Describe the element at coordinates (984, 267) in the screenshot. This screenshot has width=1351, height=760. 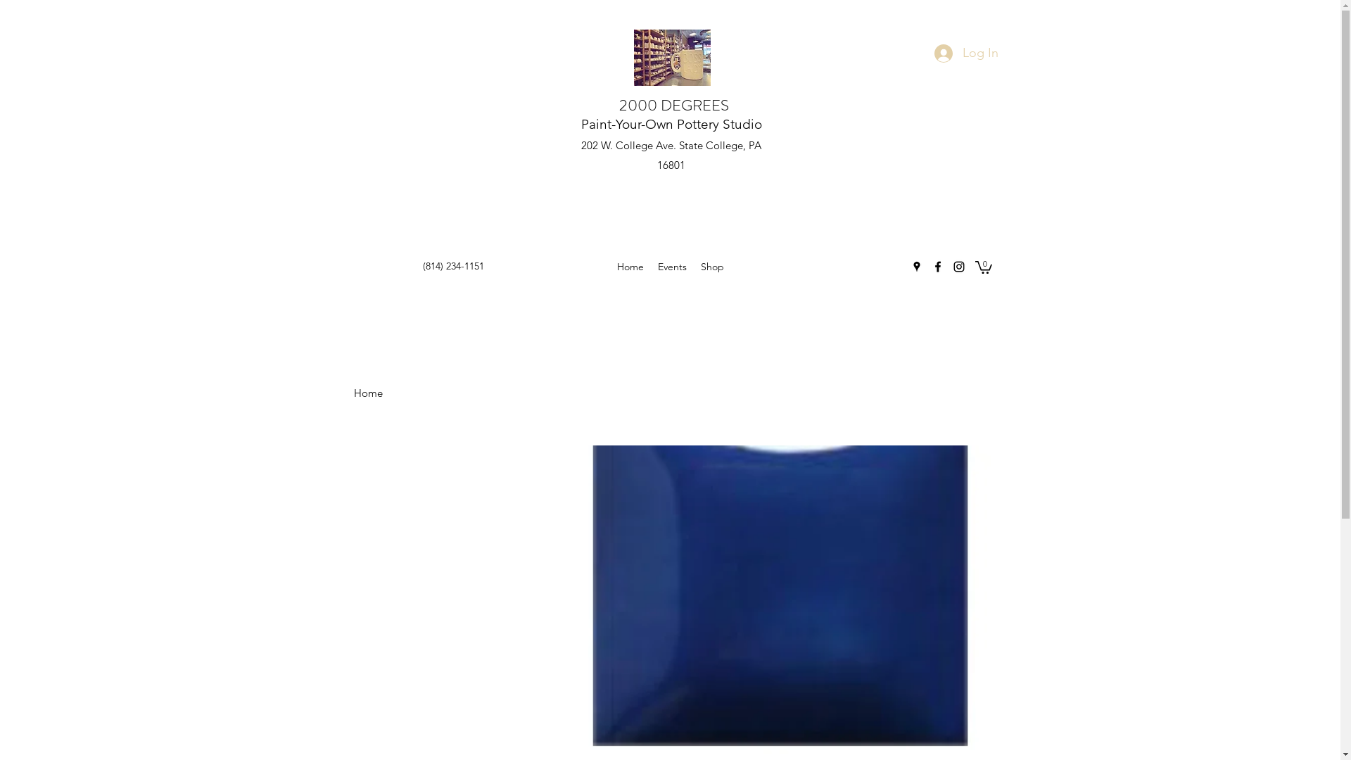
I see `0` at that location.